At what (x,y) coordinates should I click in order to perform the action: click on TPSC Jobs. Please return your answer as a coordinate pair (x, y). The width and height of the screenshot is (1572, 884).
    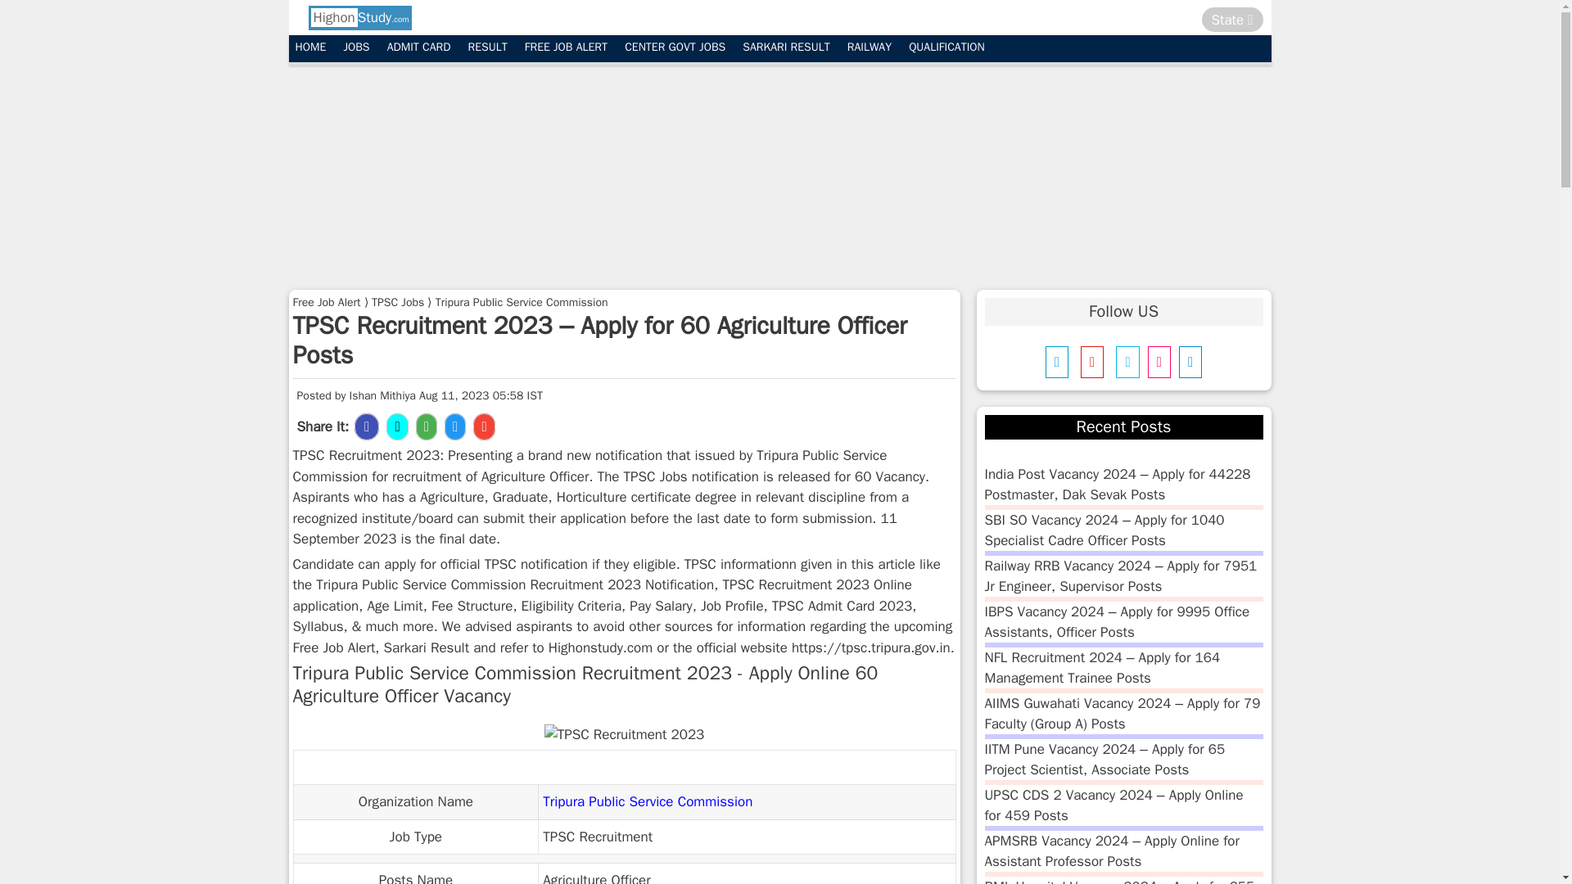
    Looking at the image, I should click on (398, 301).